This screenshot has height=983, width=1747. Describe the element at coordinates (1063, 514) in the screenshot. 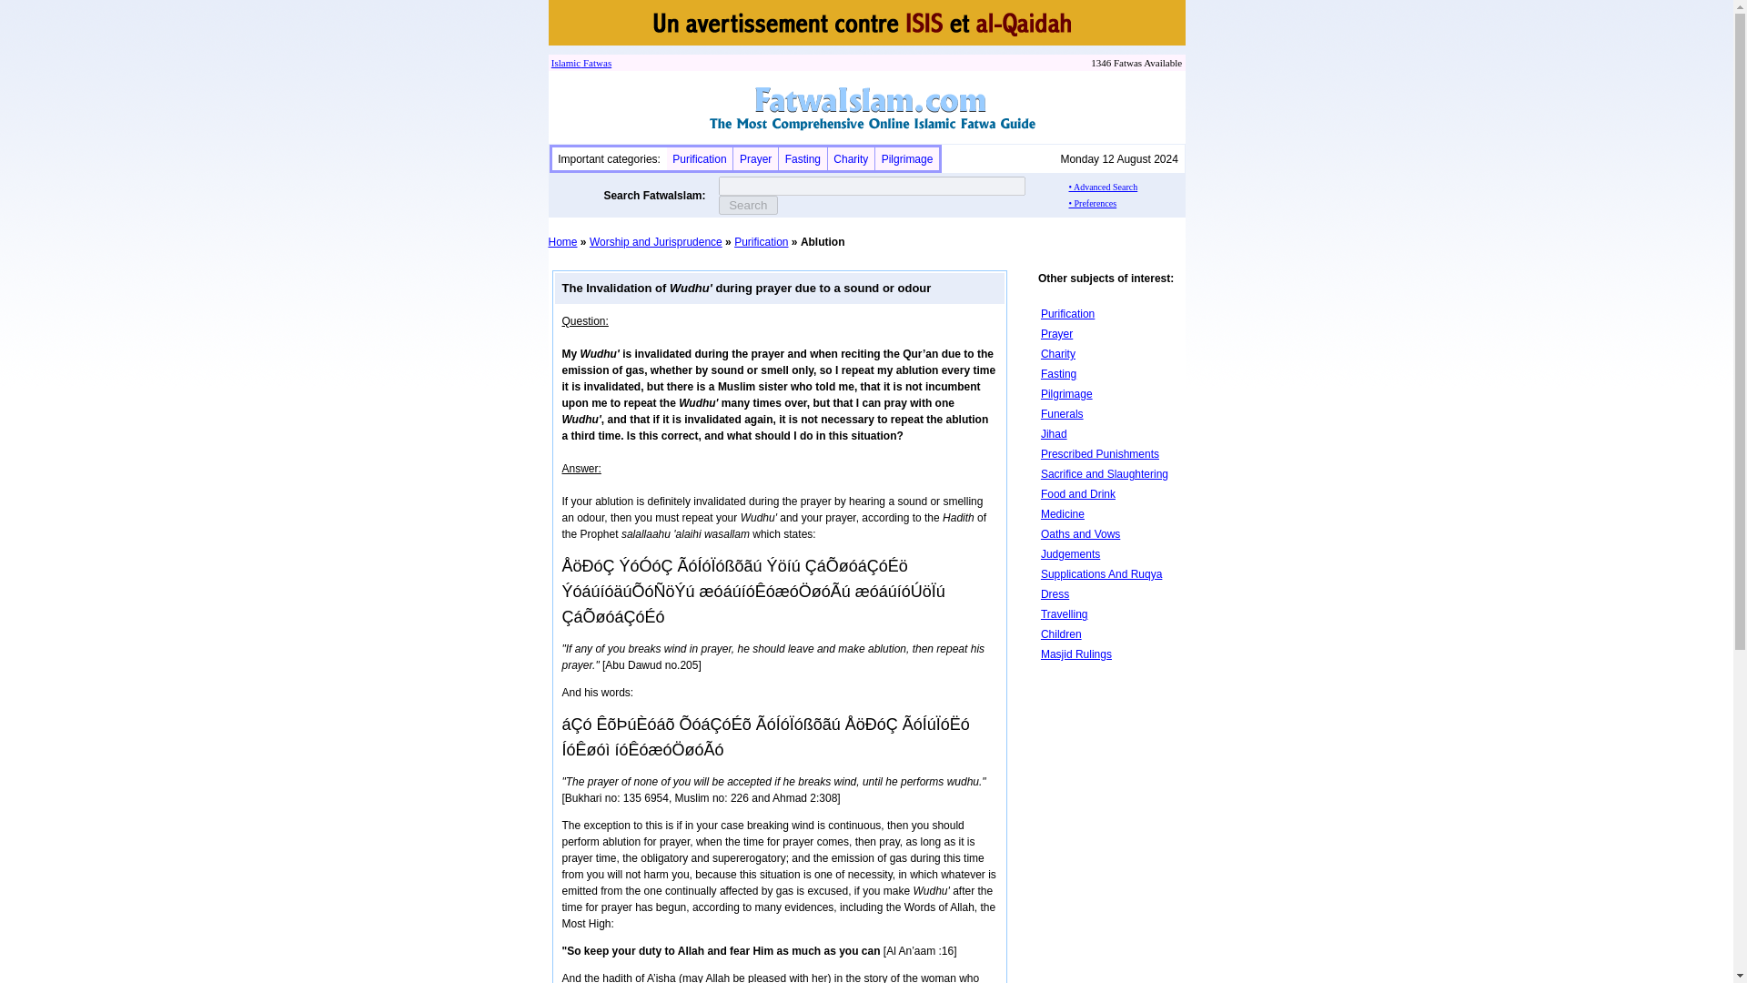

I see `Medicine` at that location.